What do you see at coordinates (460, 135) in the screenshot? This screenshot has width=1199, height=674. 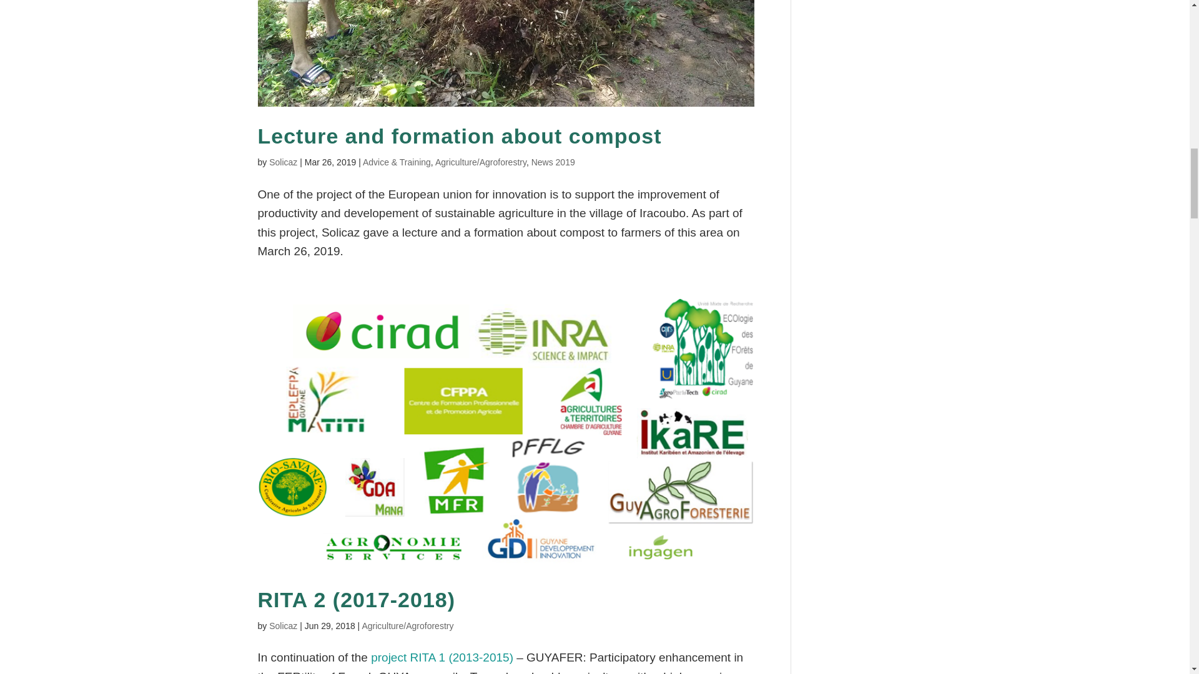 I see `Lecture and formation about compost` at bounding box center [460, 135].